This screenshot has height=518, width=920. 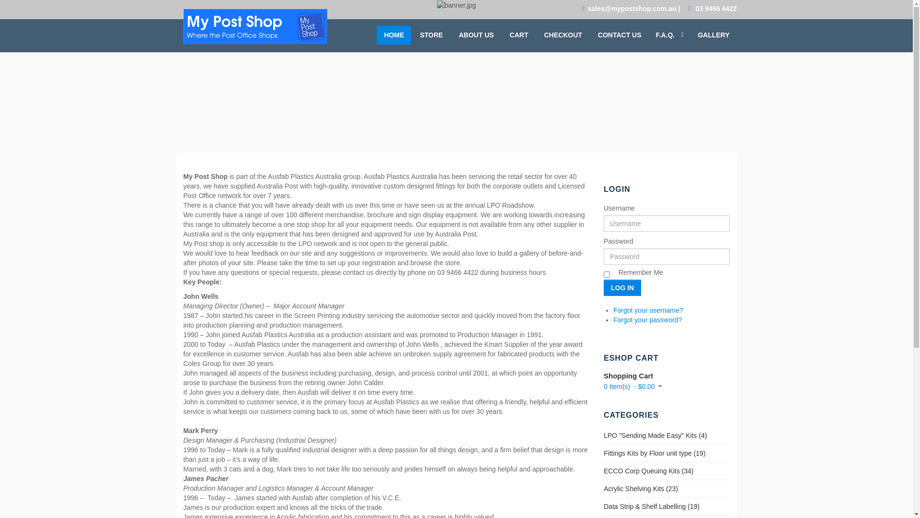 I want to click on Forgot your password?, so click(x=648, y=320).